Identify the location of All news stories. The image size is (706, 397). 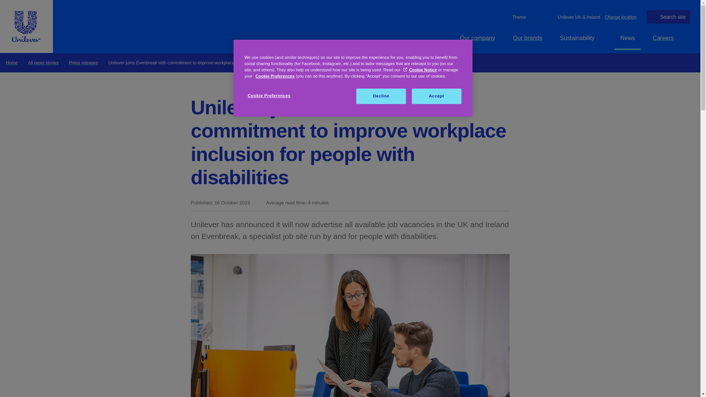
(43, 62).